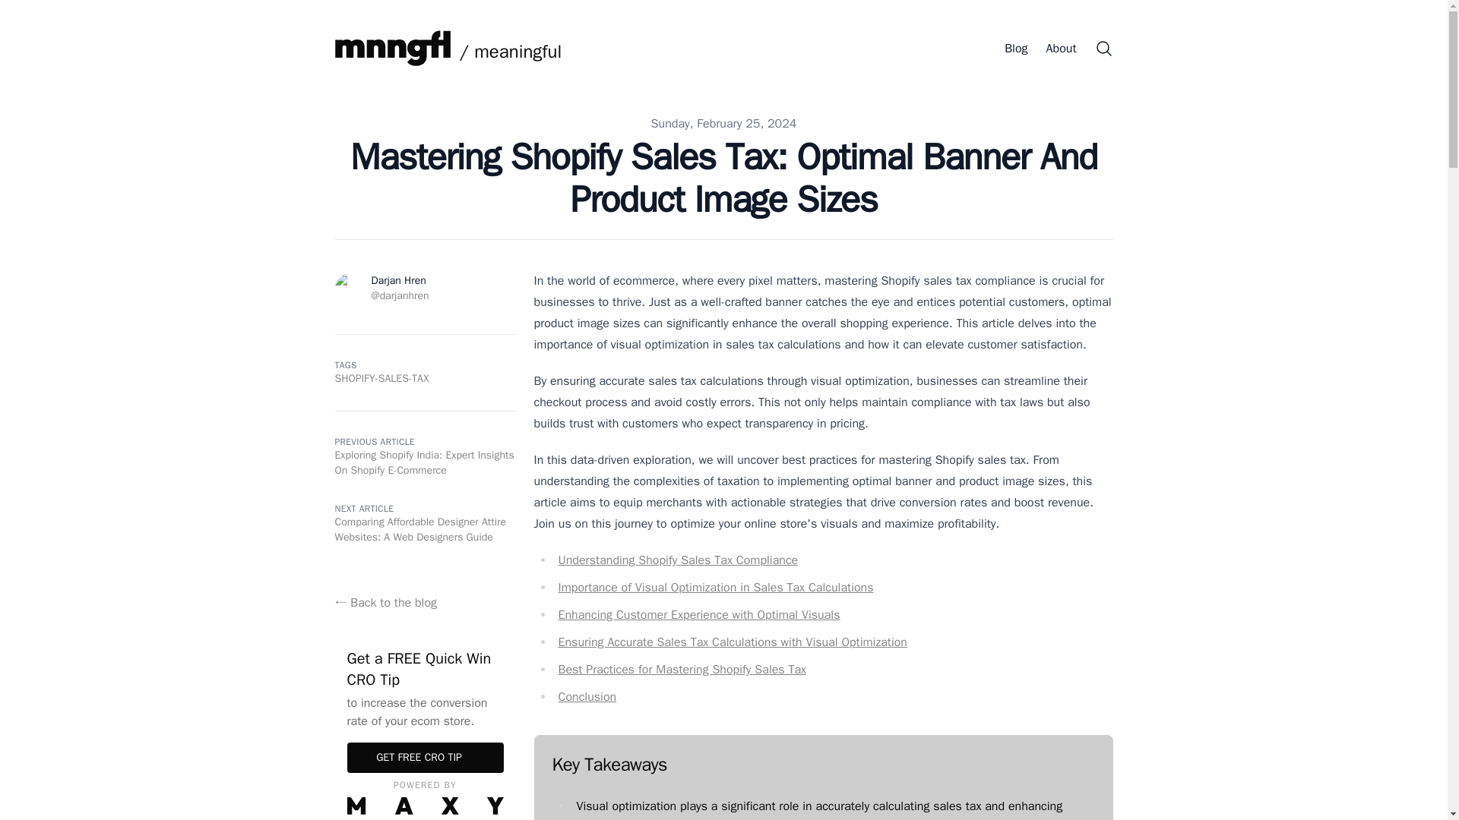  What do you see at coordinates (381, 378) in the screenshot?
I see `SHOPIFY-SALES-TAX` at bounding box center [381, 378].